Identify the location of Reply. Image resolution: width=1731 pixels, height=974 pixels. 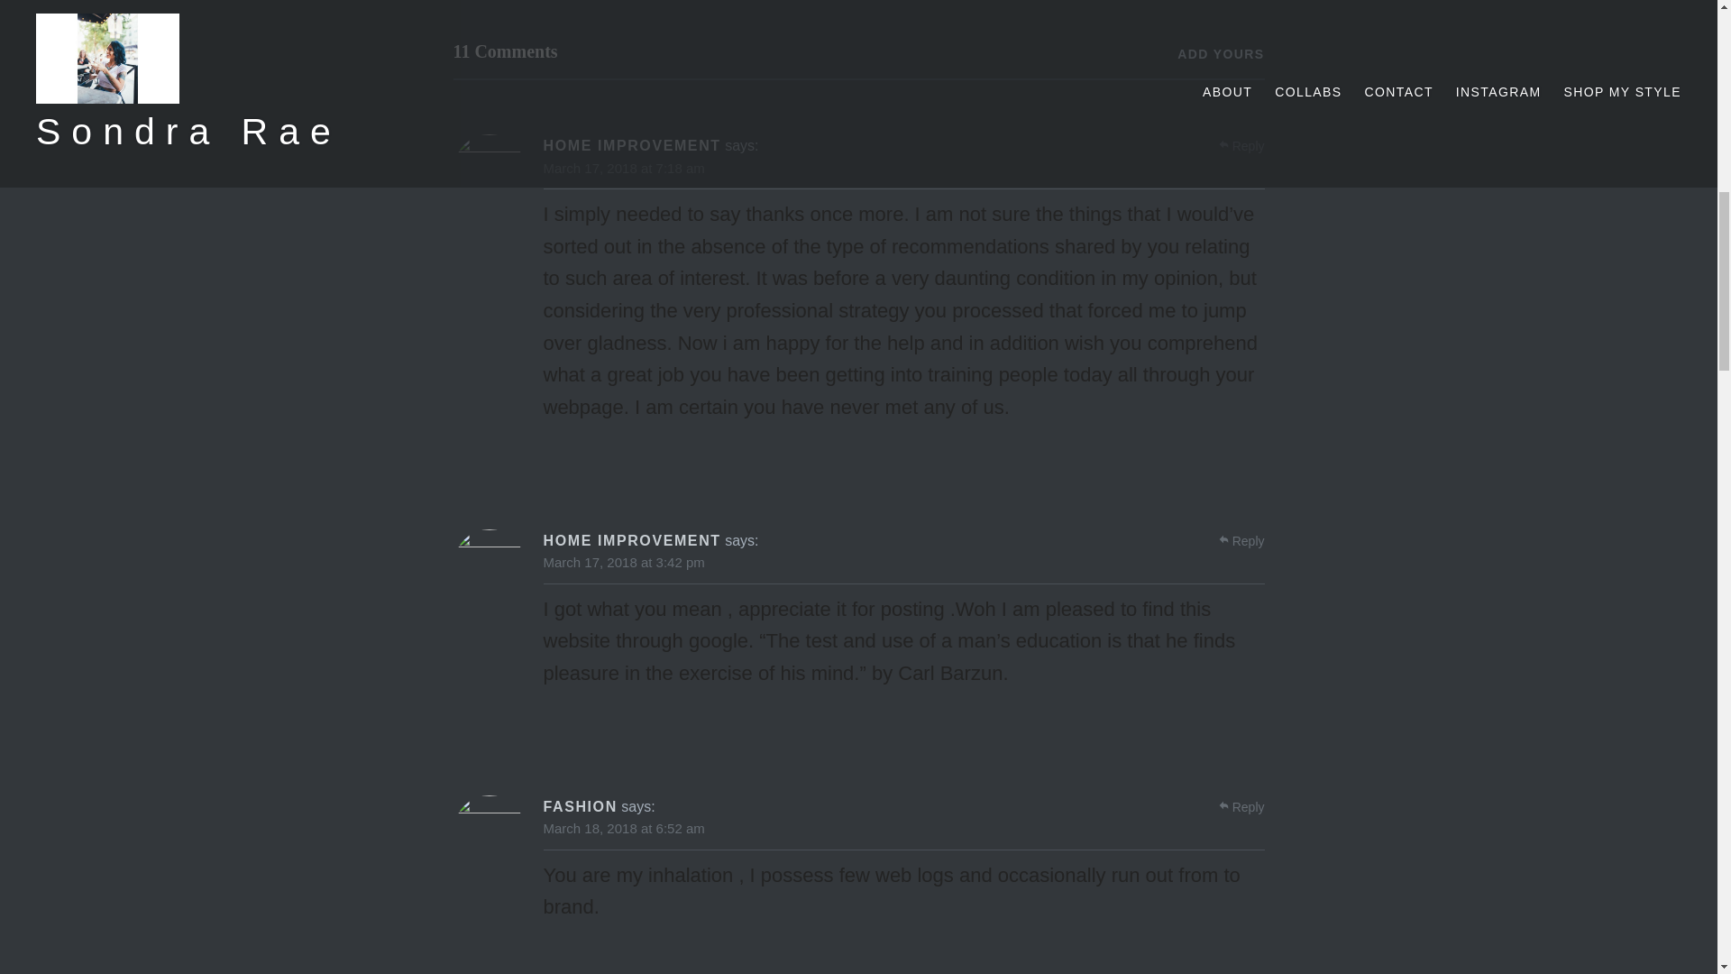
(1249, 806).